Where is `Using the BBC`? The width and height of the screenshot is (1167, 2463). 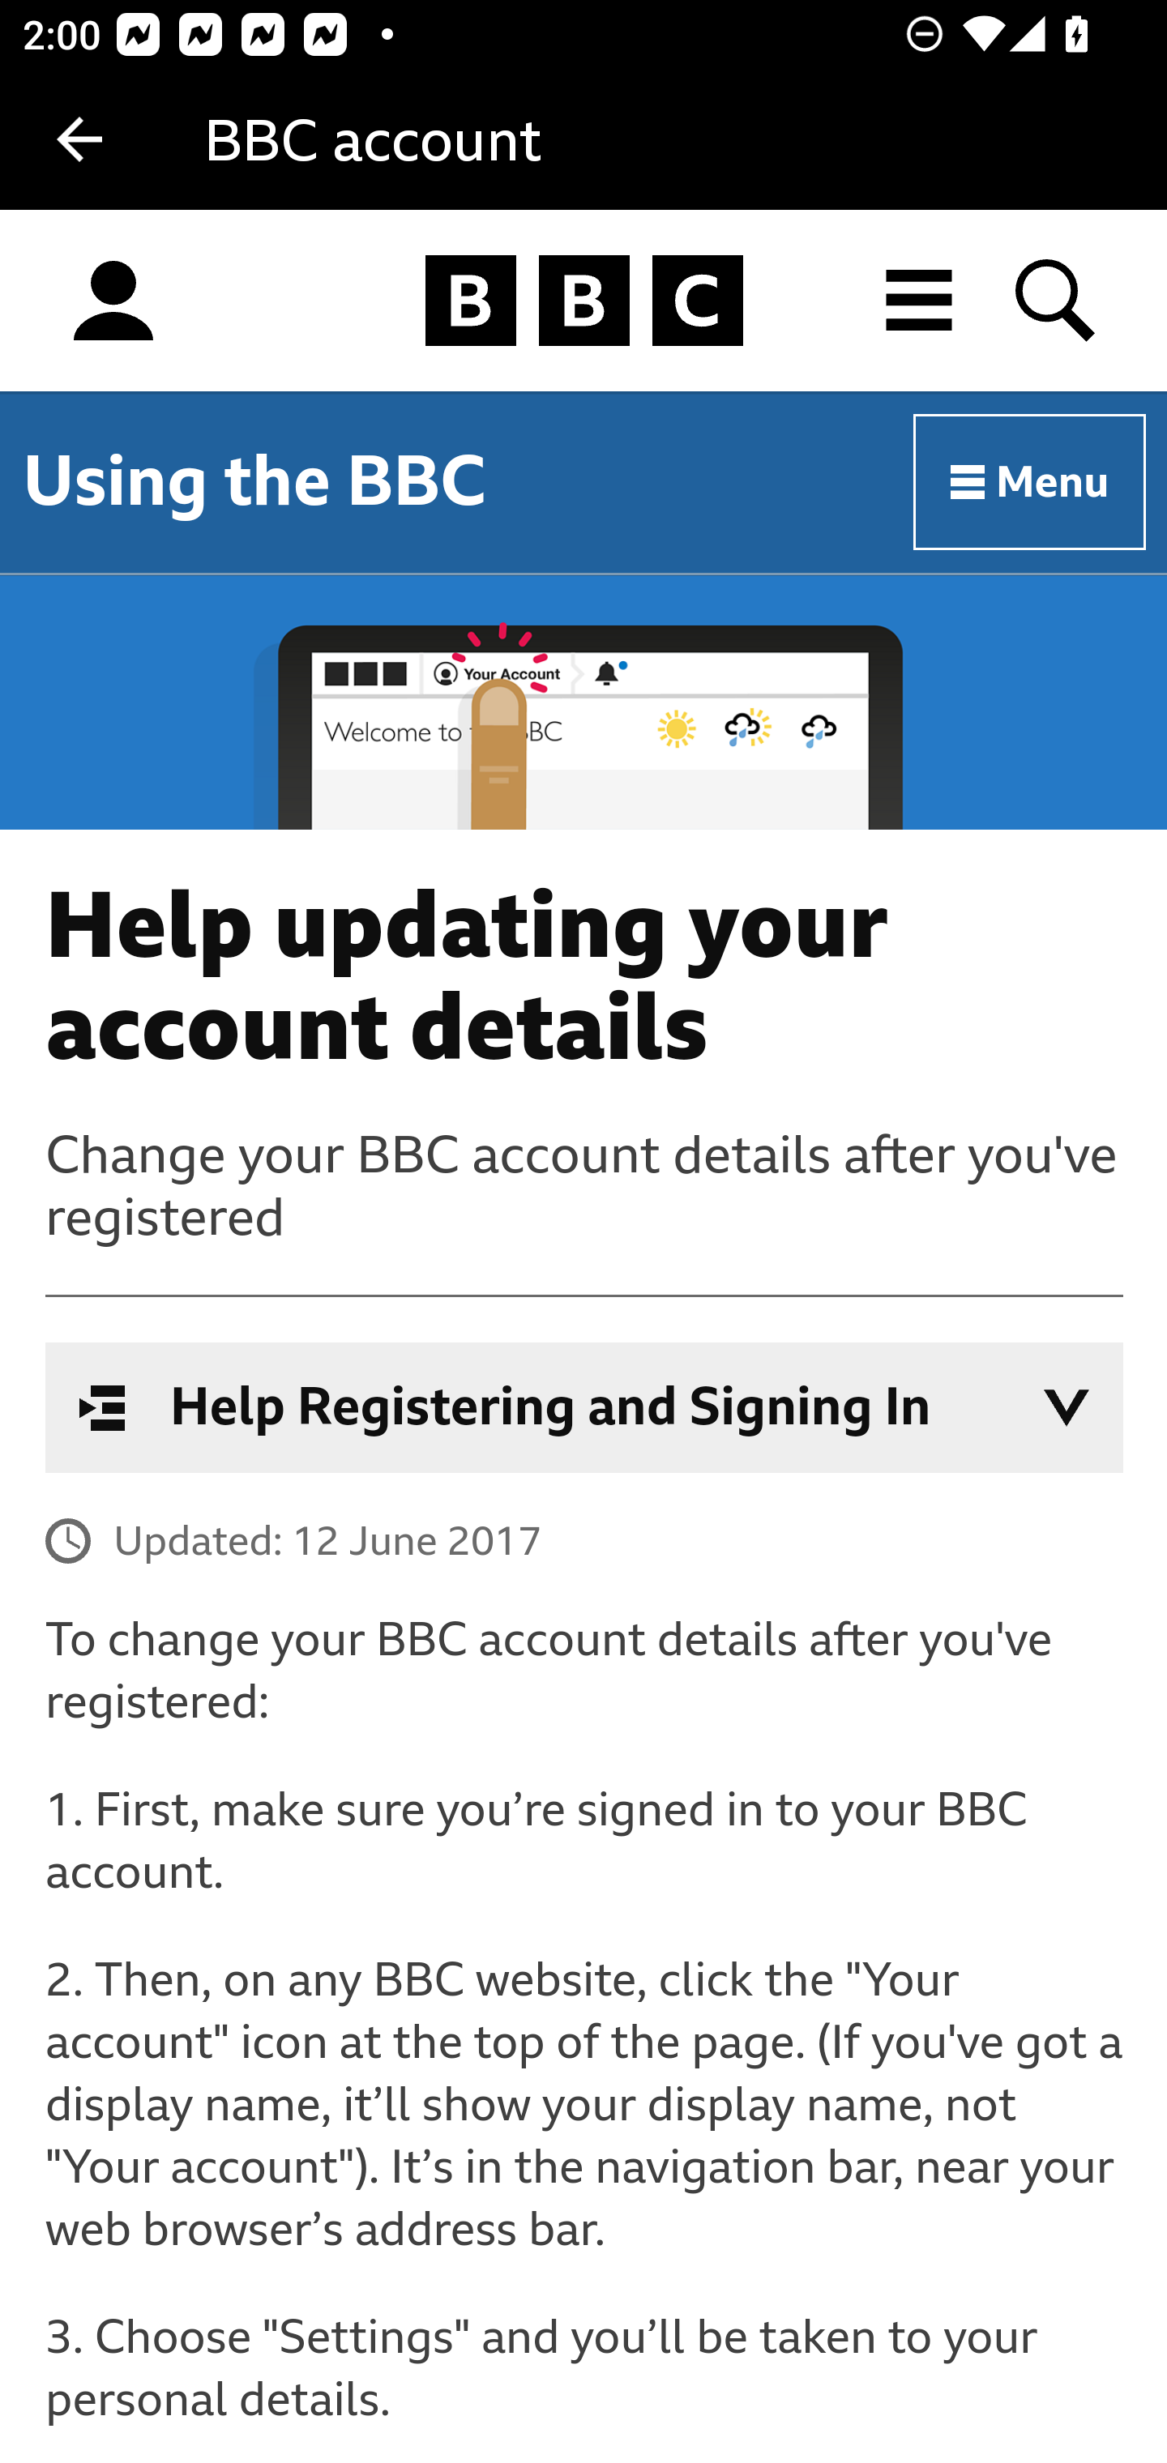
Using the BBC is located at coordinates (254, 481).